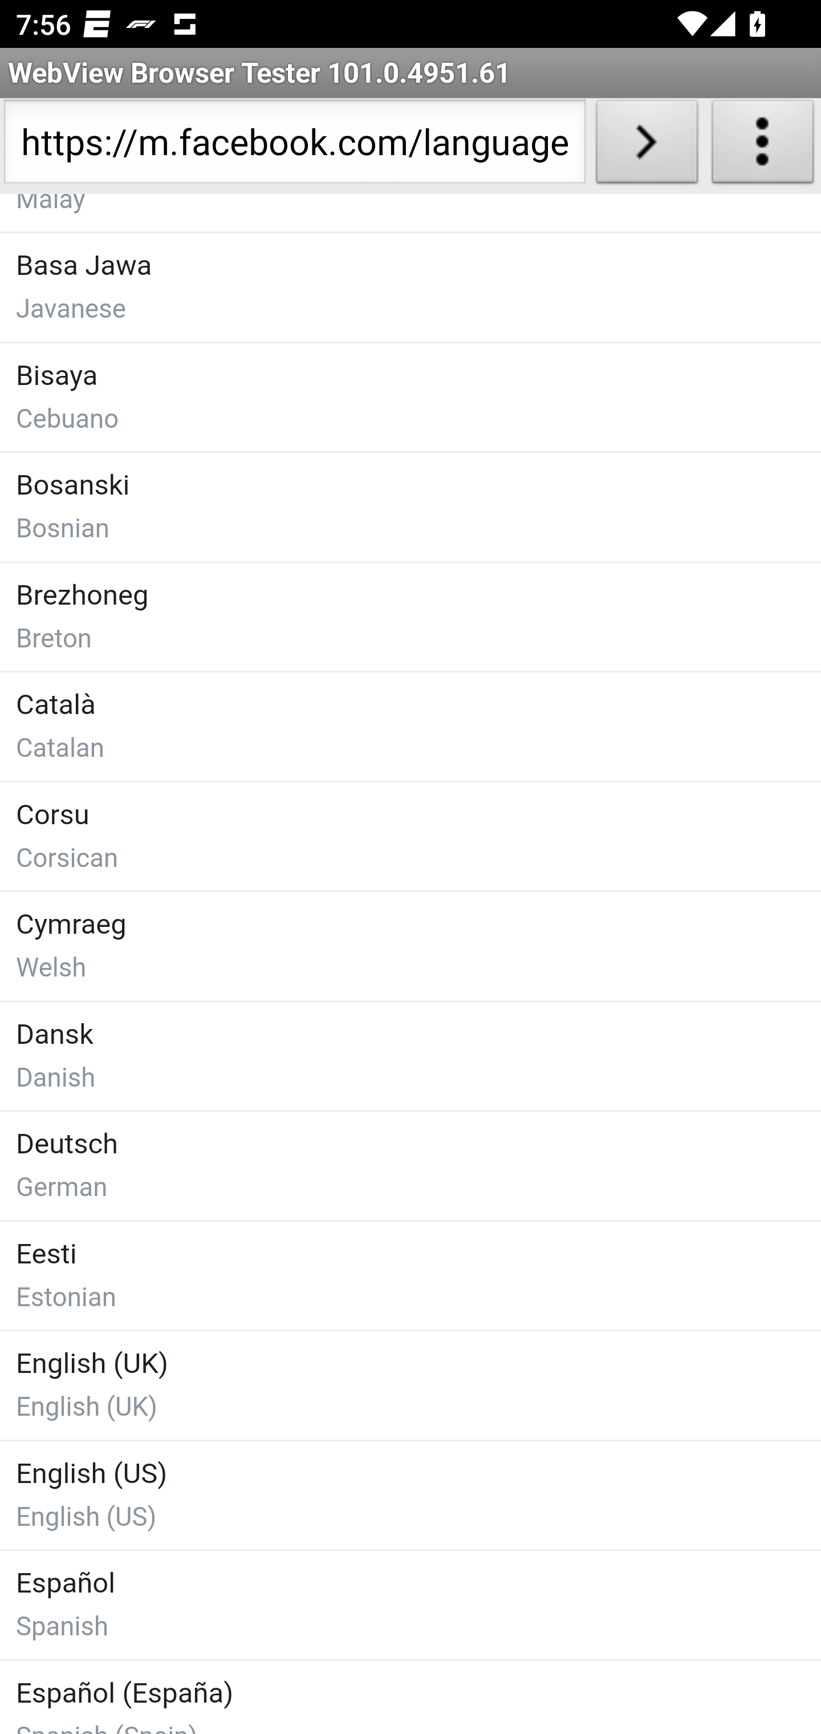  I want to click on DeutschGerman, so click(410, 1166).